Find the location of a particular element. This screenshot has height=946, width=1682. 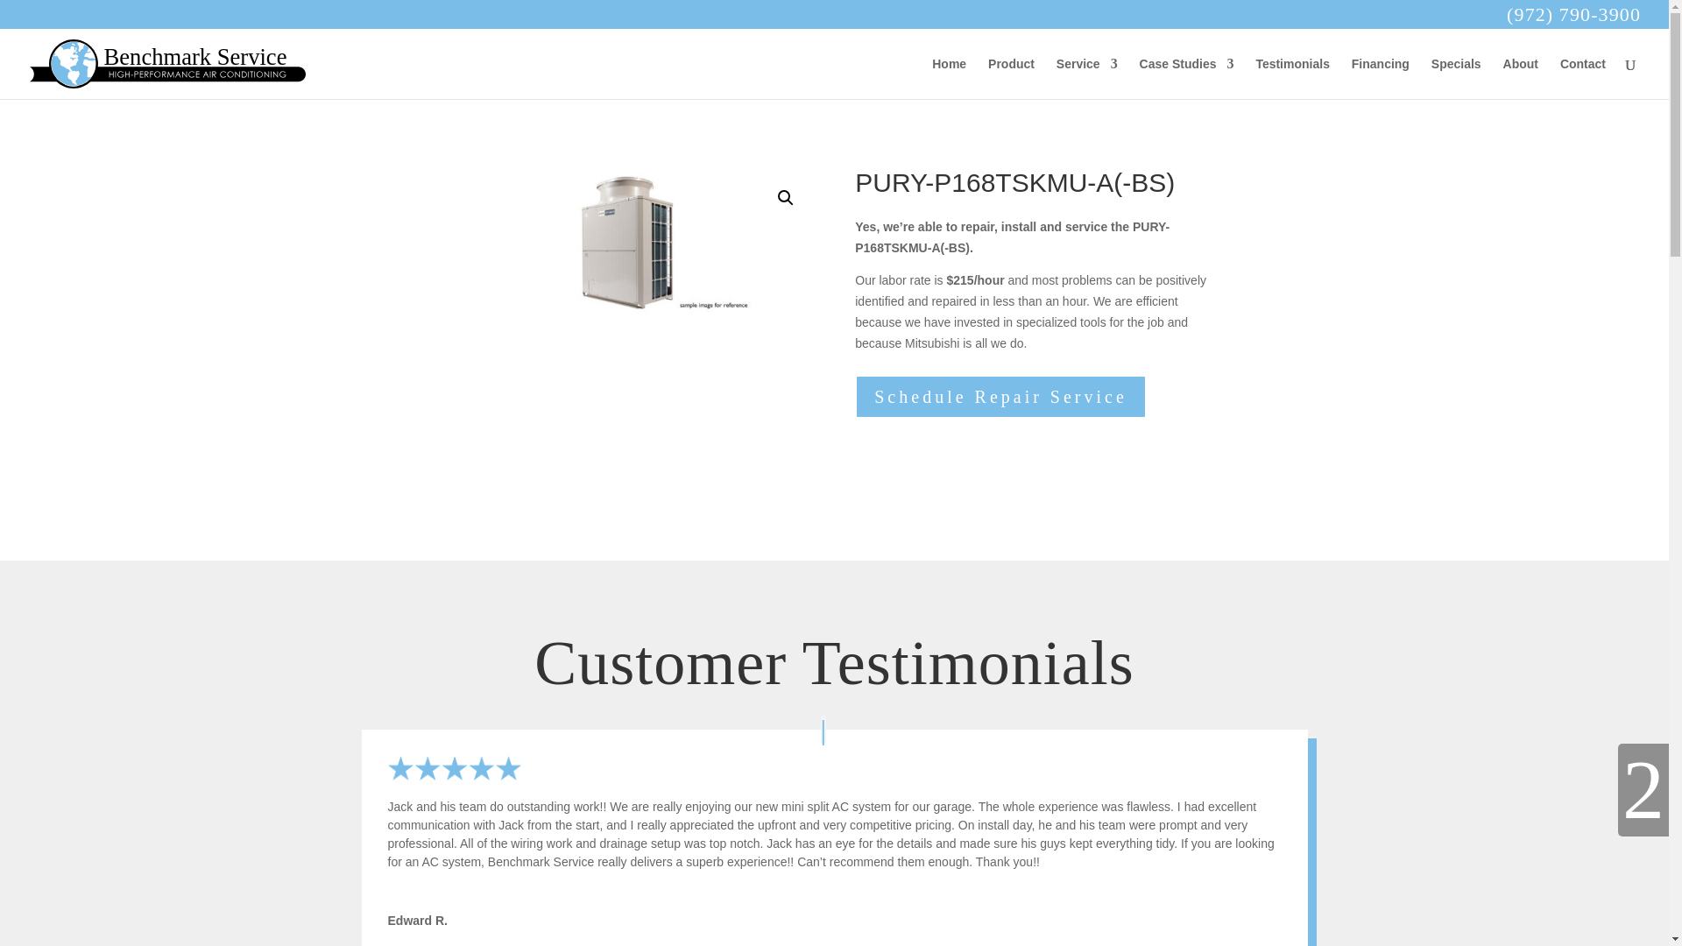

Financing is located at coordinates (1381, 78).